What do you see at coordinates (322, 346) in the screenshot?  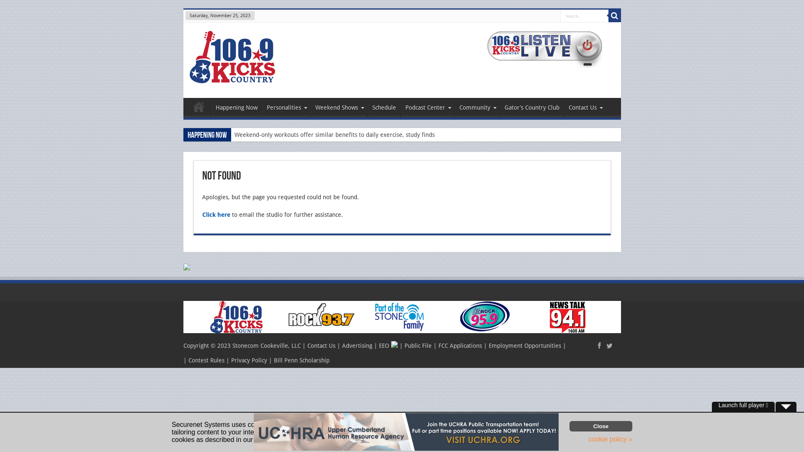 I see `Contact Us` at bounding box center [322, 346].